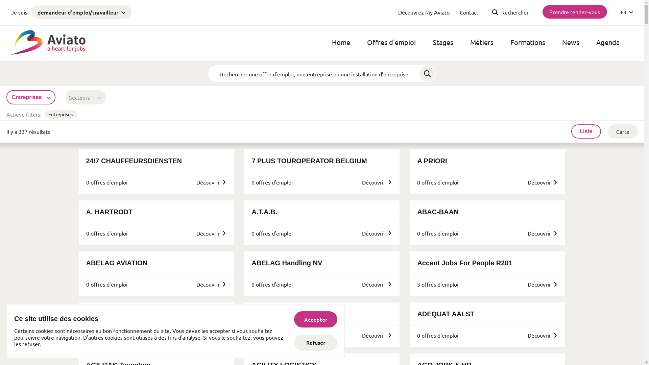 The image size is (649, 365). Describe the element at coordinates (469, 12) in the screenshot. I see `Contact` at that location.